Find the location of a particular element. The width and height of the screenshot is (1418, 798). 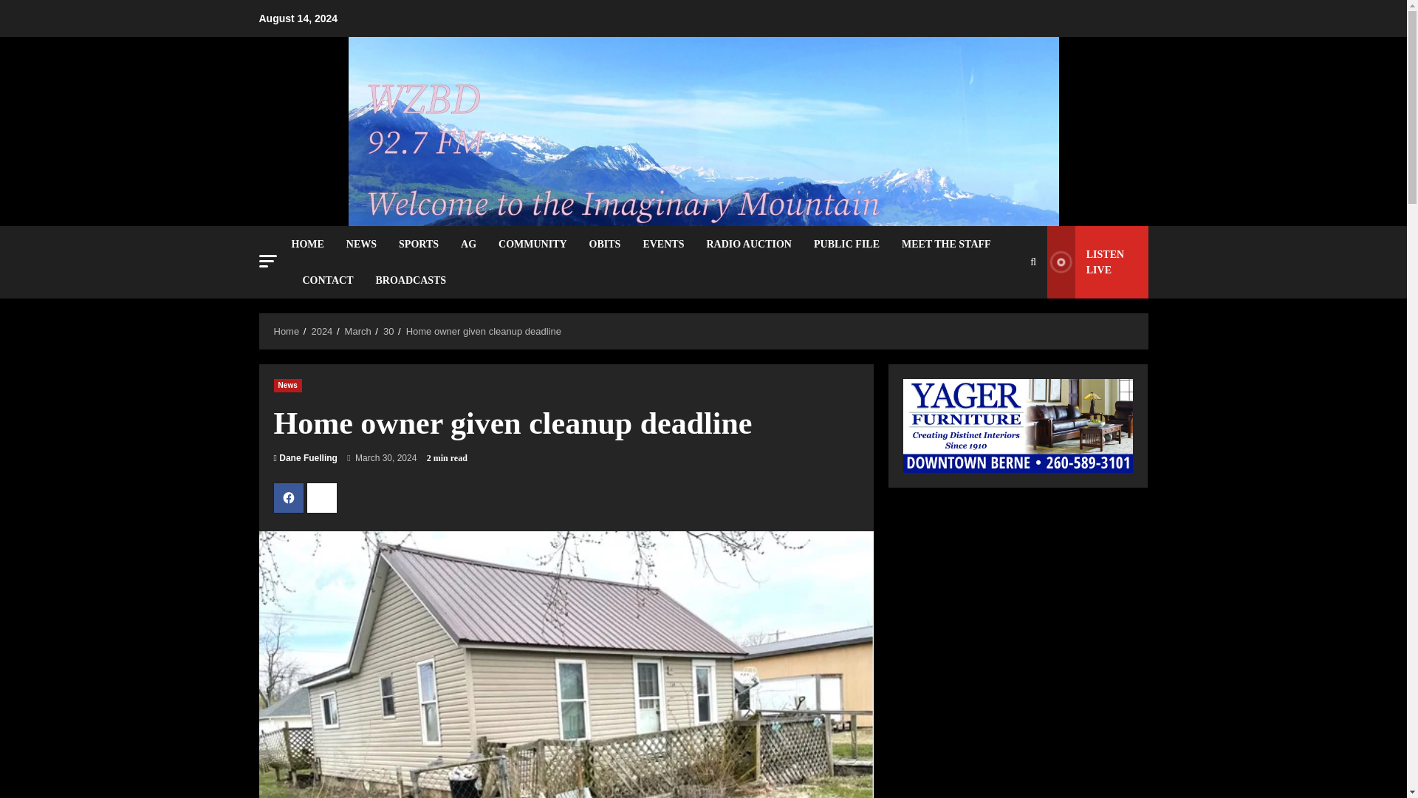

NEWS is located at coordinates (360, 244).